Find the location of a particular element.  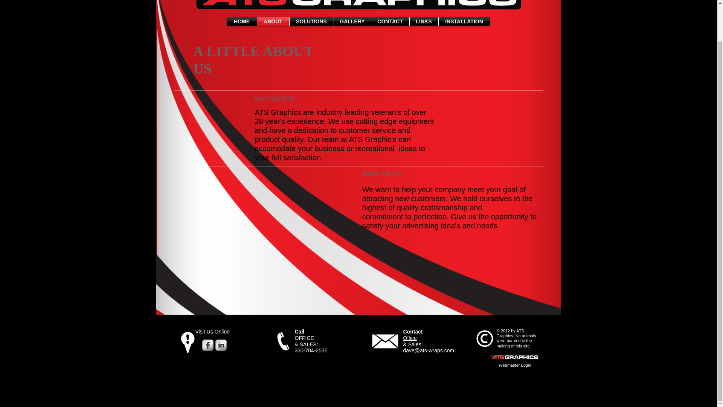

GALLERY is located at coordinates (352, 21).